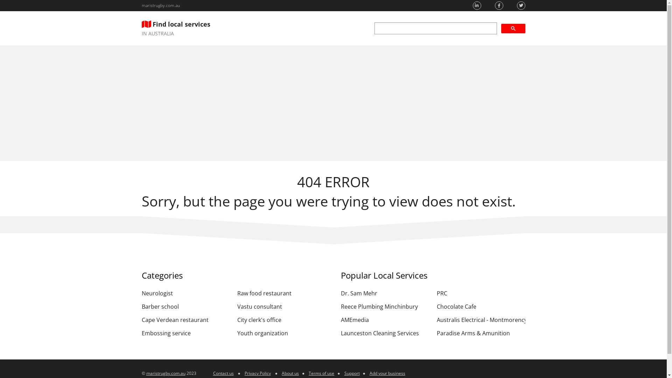 The width and height of the screenshot is (672, 378). Describe the element at coordinates (290, 373) in the screenshot. I see `About us` at that location.